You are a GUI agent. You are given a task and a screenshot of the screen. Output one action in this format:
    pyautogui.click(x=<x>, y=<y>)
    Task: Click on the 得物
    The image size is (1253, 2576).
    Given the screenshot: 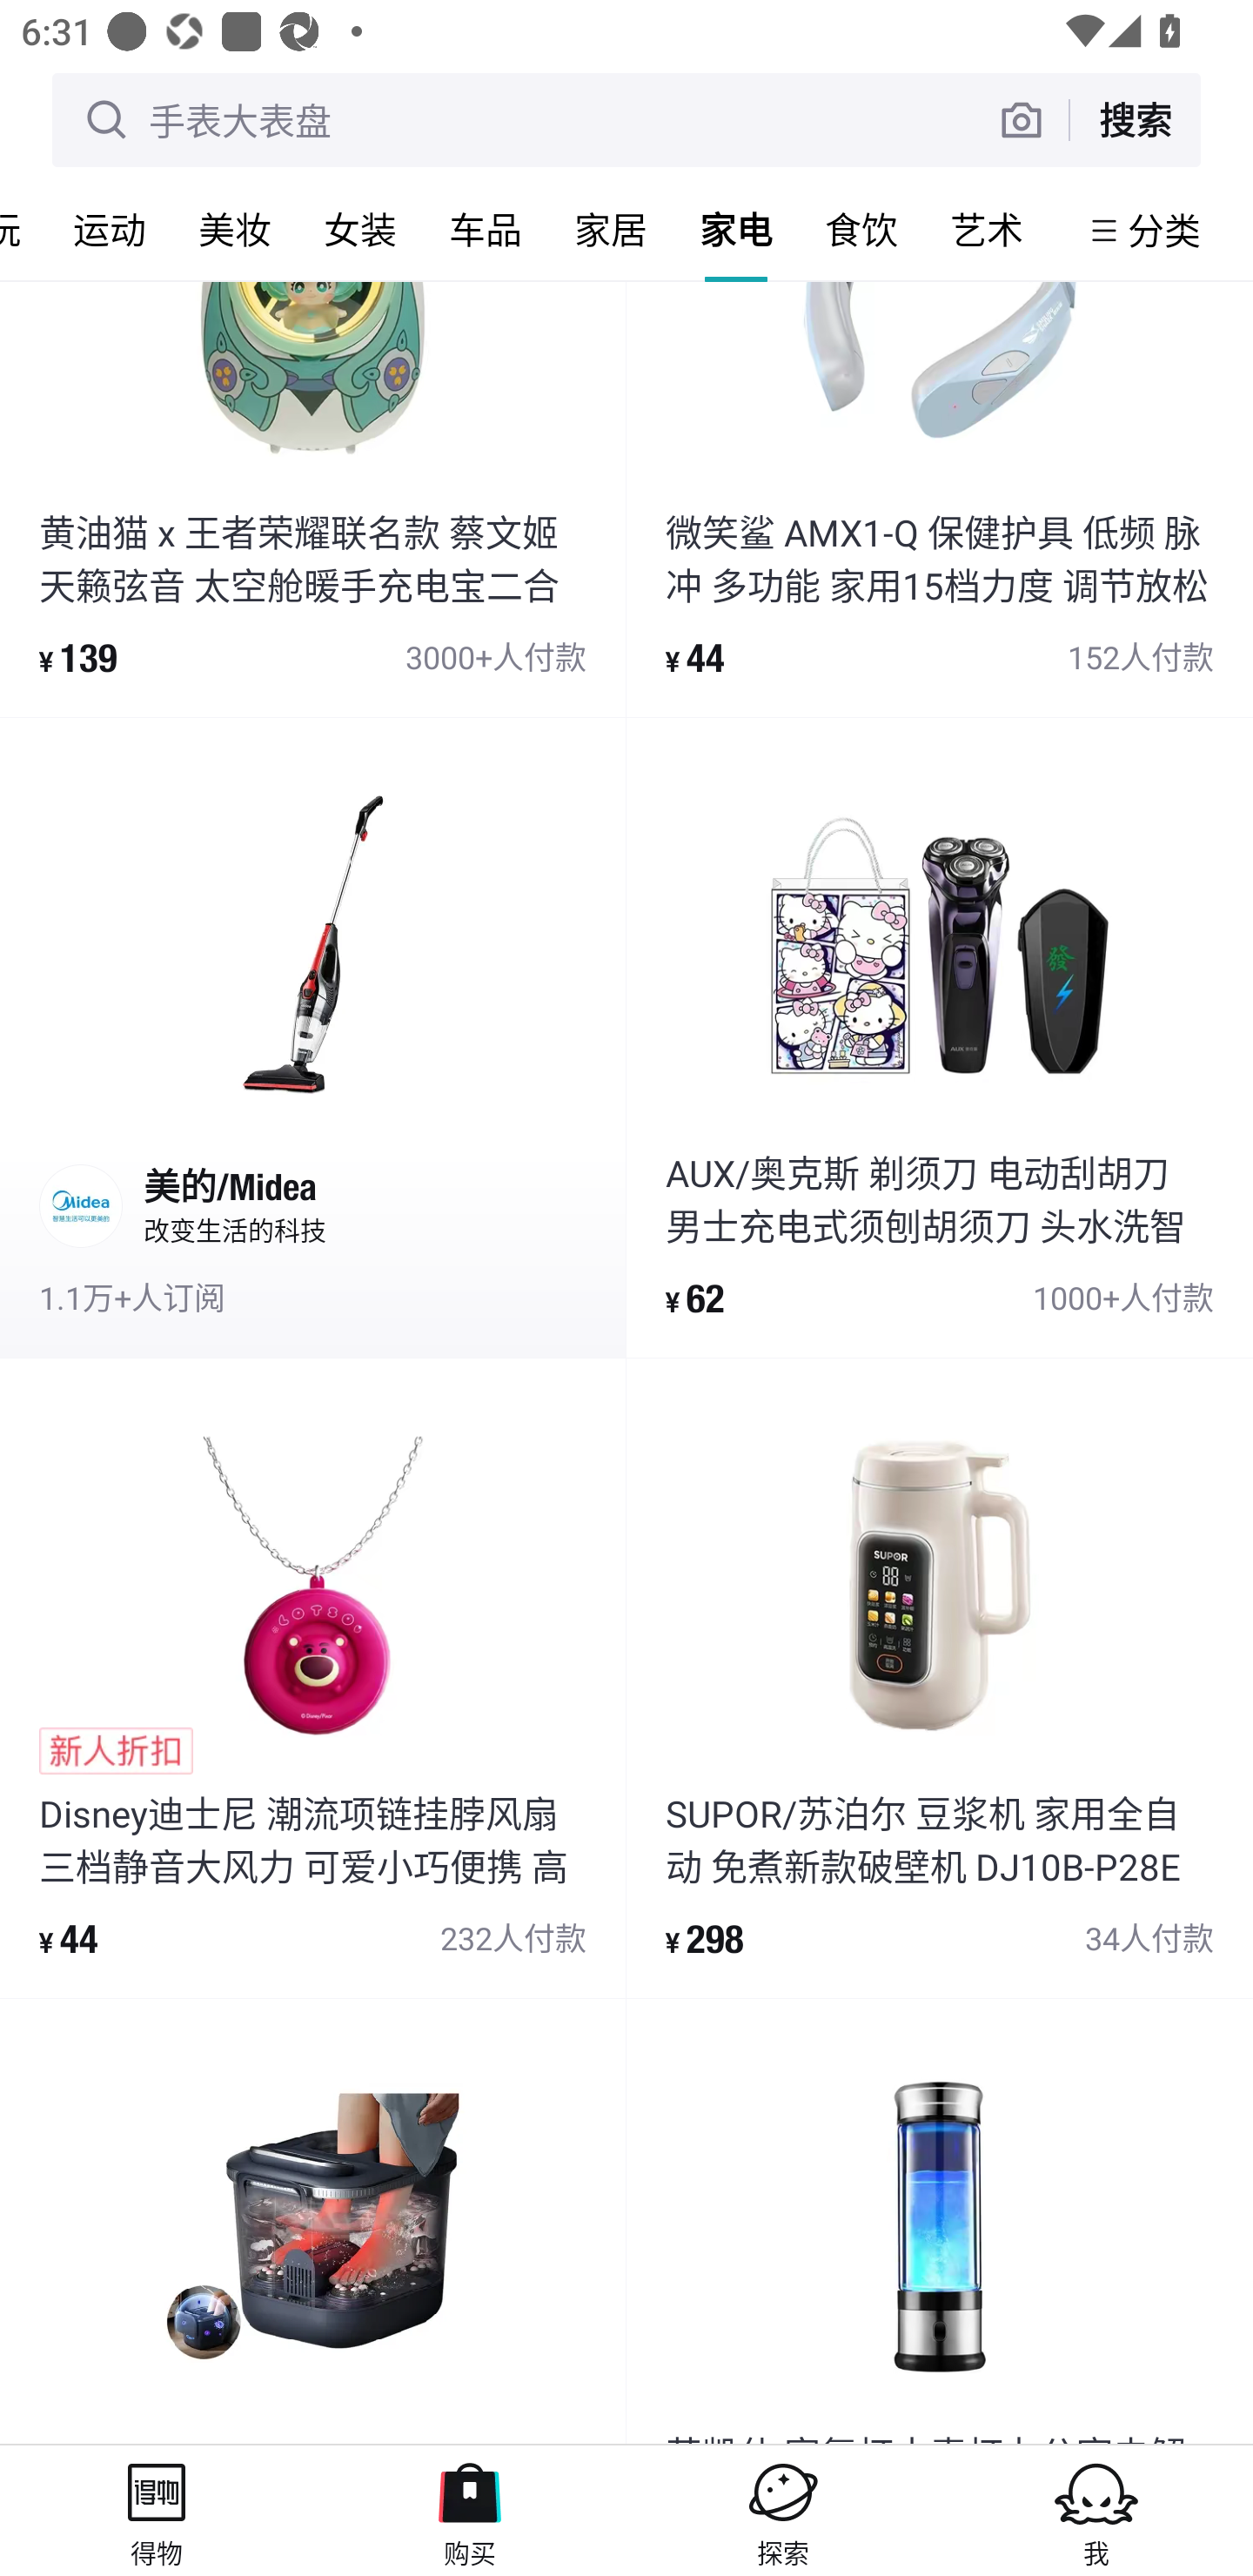 What is the action you would take?
    pyautogui.click(x=157, y=2510)
    